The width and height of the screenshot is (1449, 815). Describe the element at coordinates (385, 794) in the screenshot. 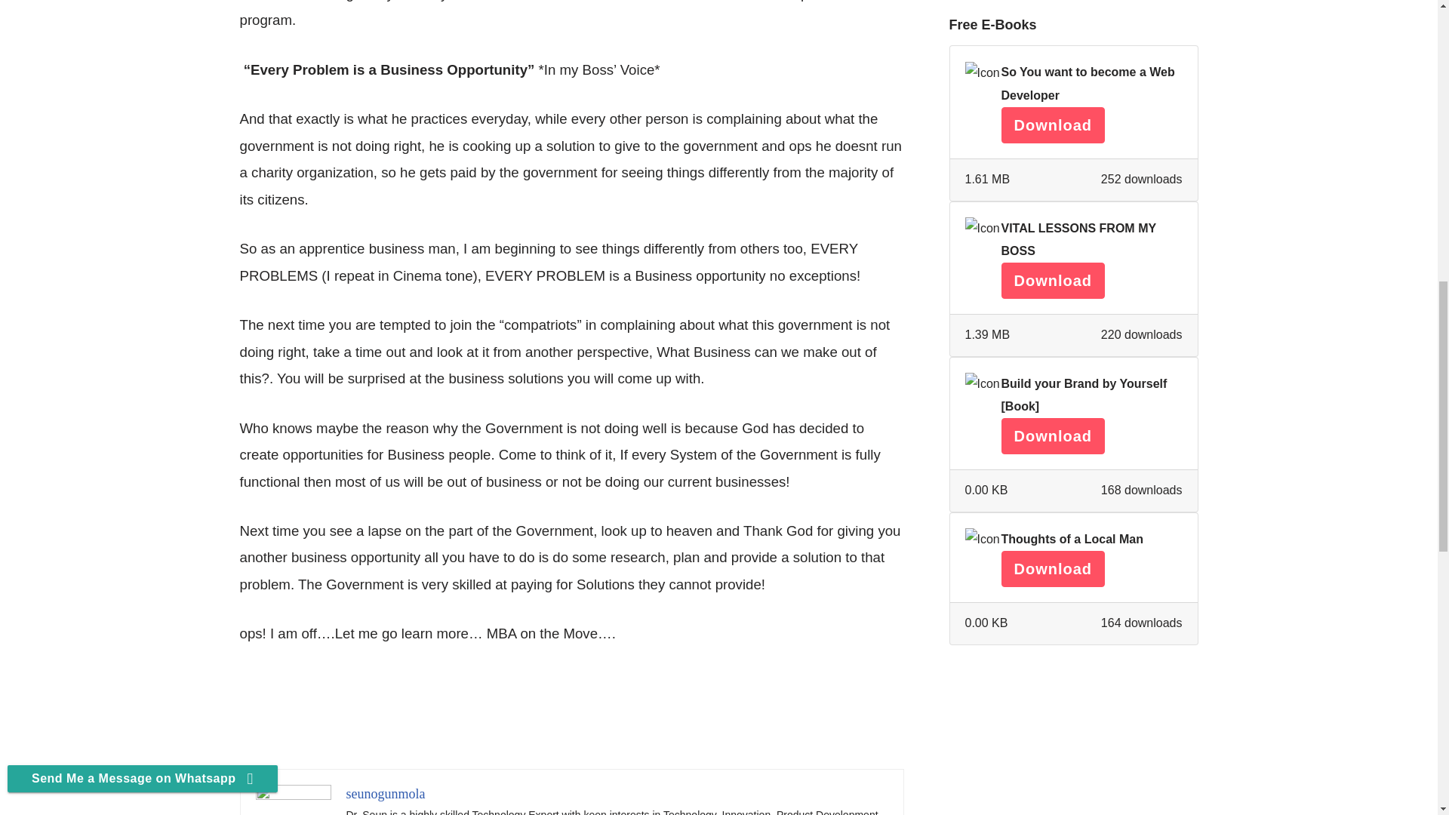

I see `seunogunmola` at that location.